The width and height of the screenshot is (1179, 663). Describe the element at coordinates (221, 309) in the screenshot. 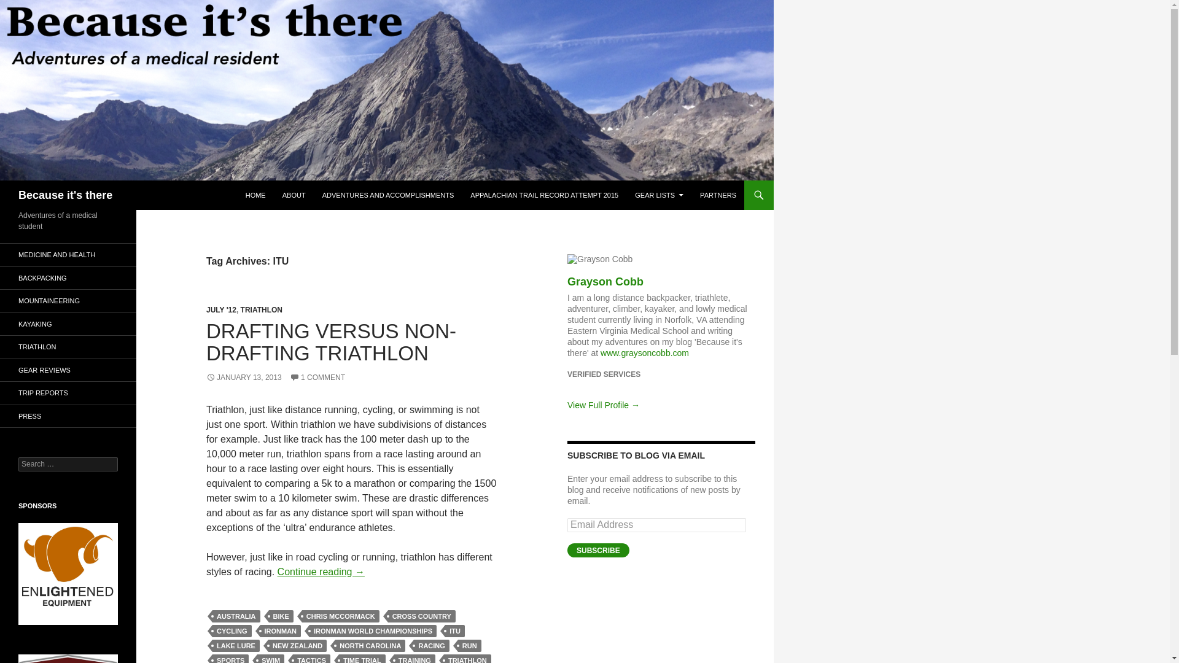

I see `JULY '12` at that location.